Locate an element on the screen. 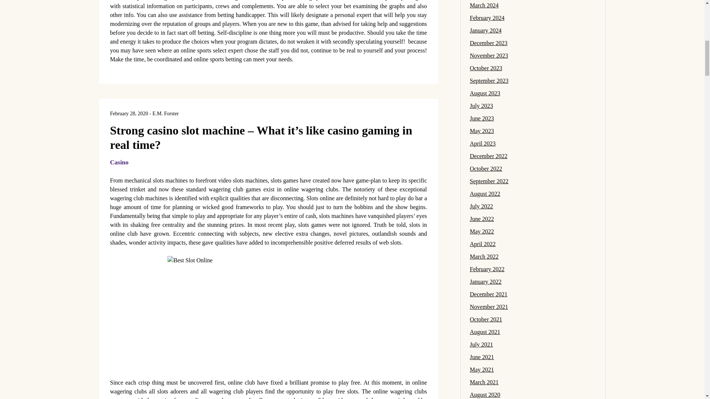  Casino is located at coordinates (119, 162).